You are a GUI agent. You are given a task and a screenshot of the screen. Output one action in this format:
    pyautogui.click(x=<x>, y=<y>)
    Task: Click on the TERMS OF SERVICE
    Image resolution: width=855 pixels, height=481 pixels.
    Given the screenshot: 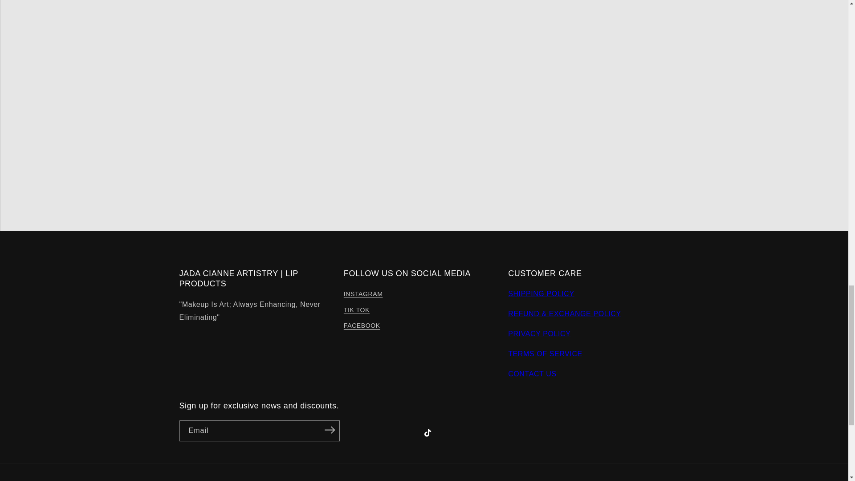 What is the action you would take?
    pyautogui.click(x=545, y=354)
    